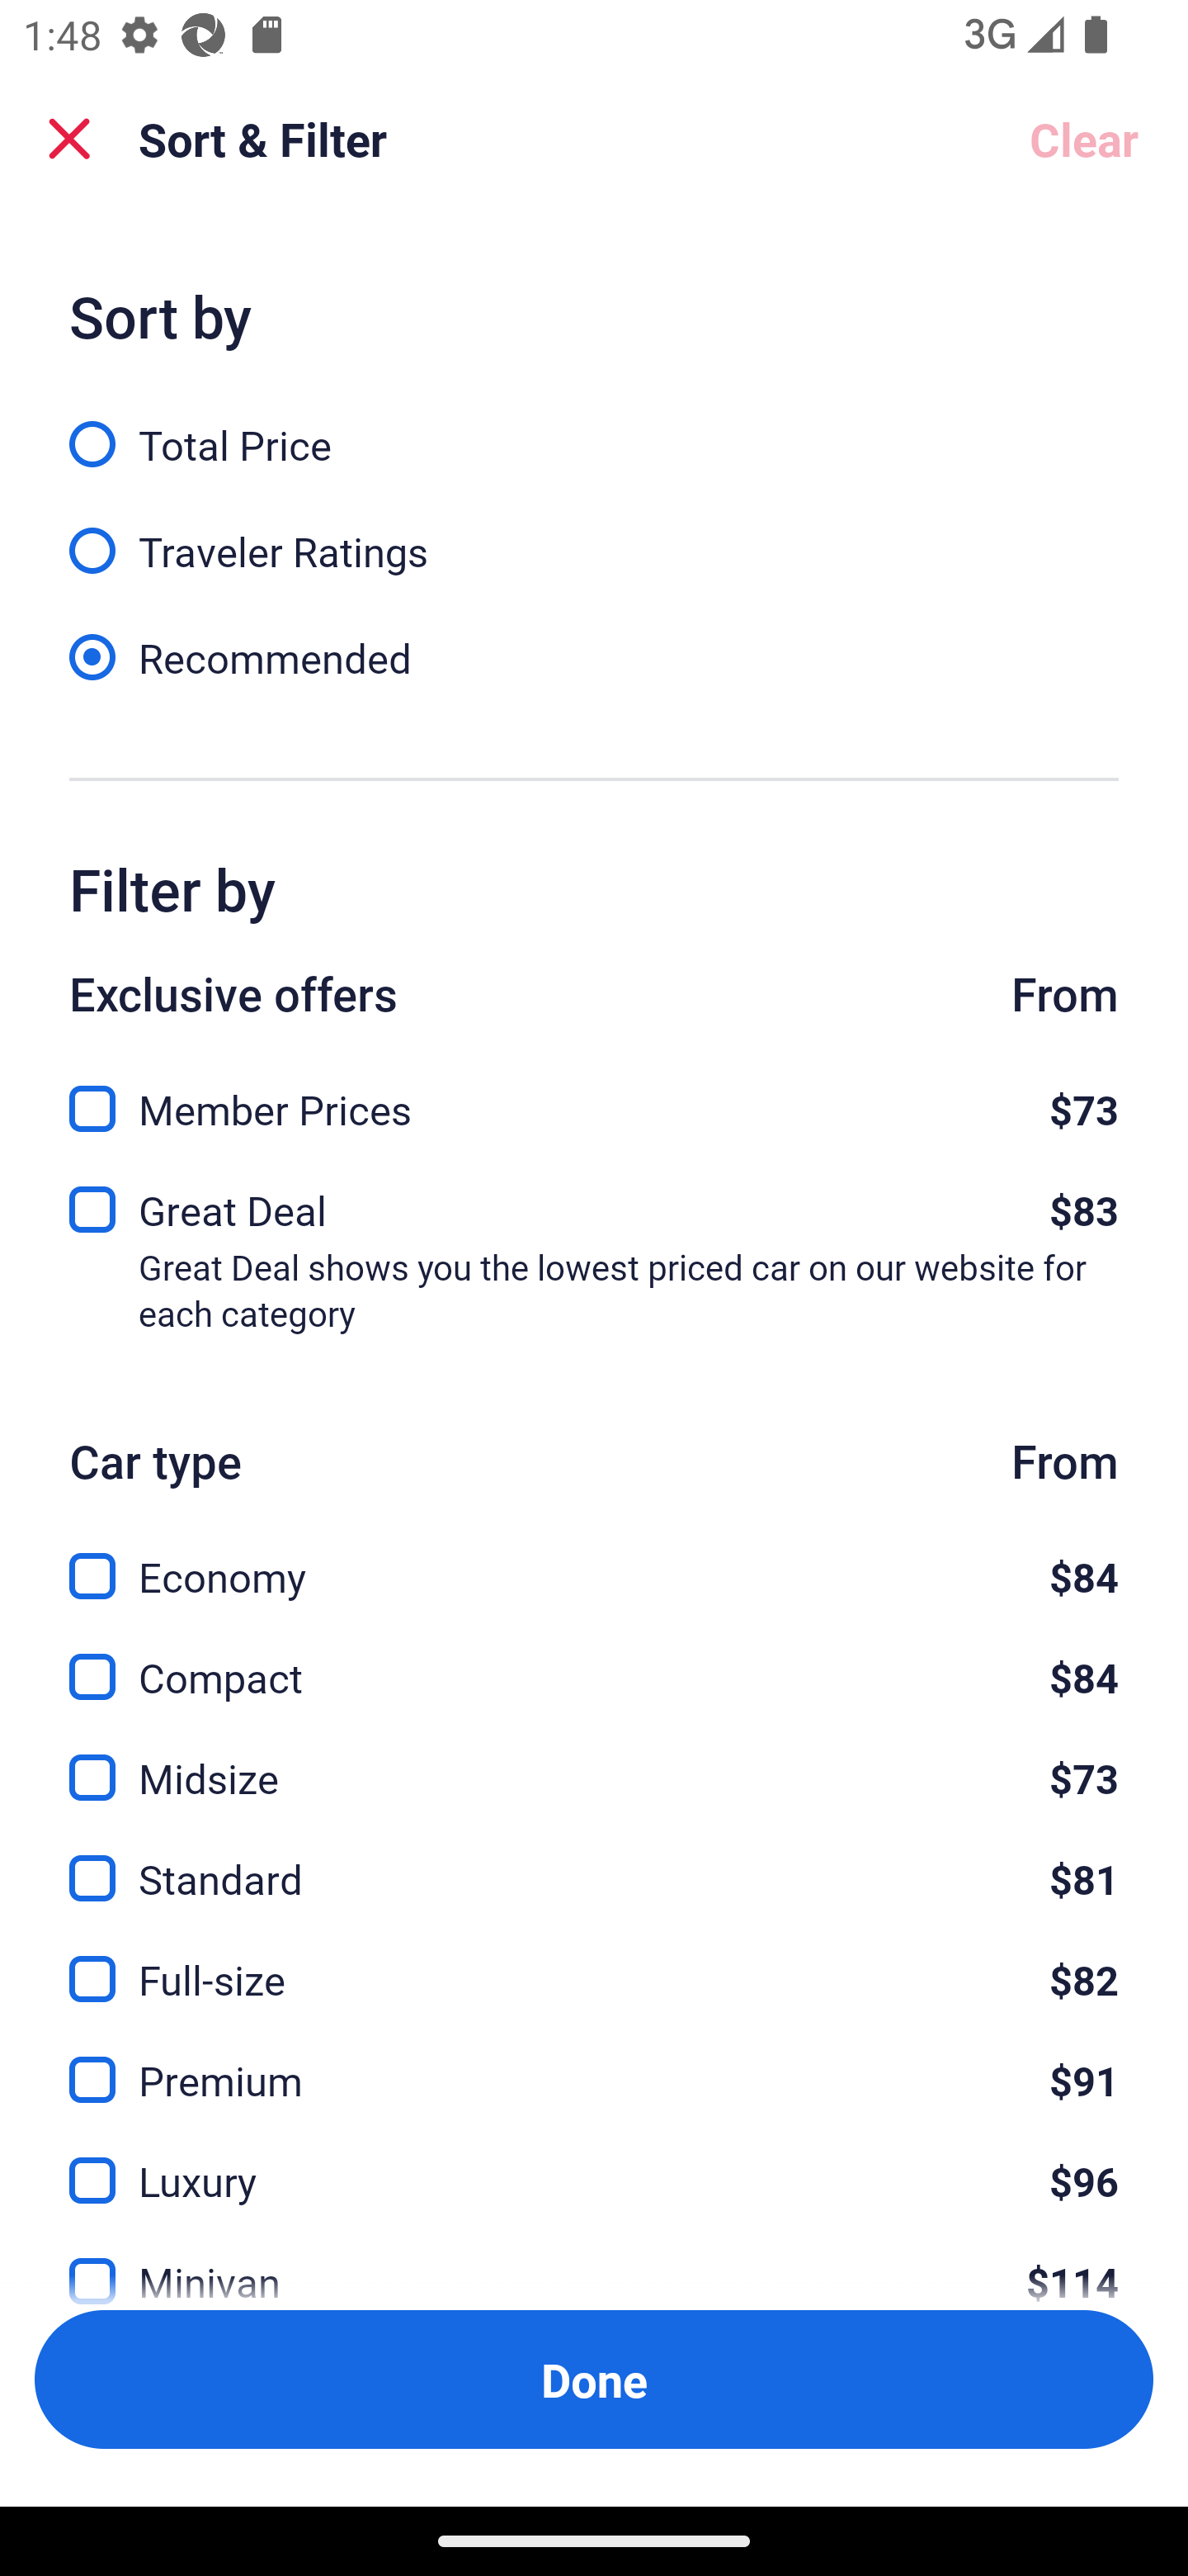 Image resolution: width=1188 pixels, height=2576 pixels. I want to click on Apply and close Sort and Filter Done, so click(594, 2379).